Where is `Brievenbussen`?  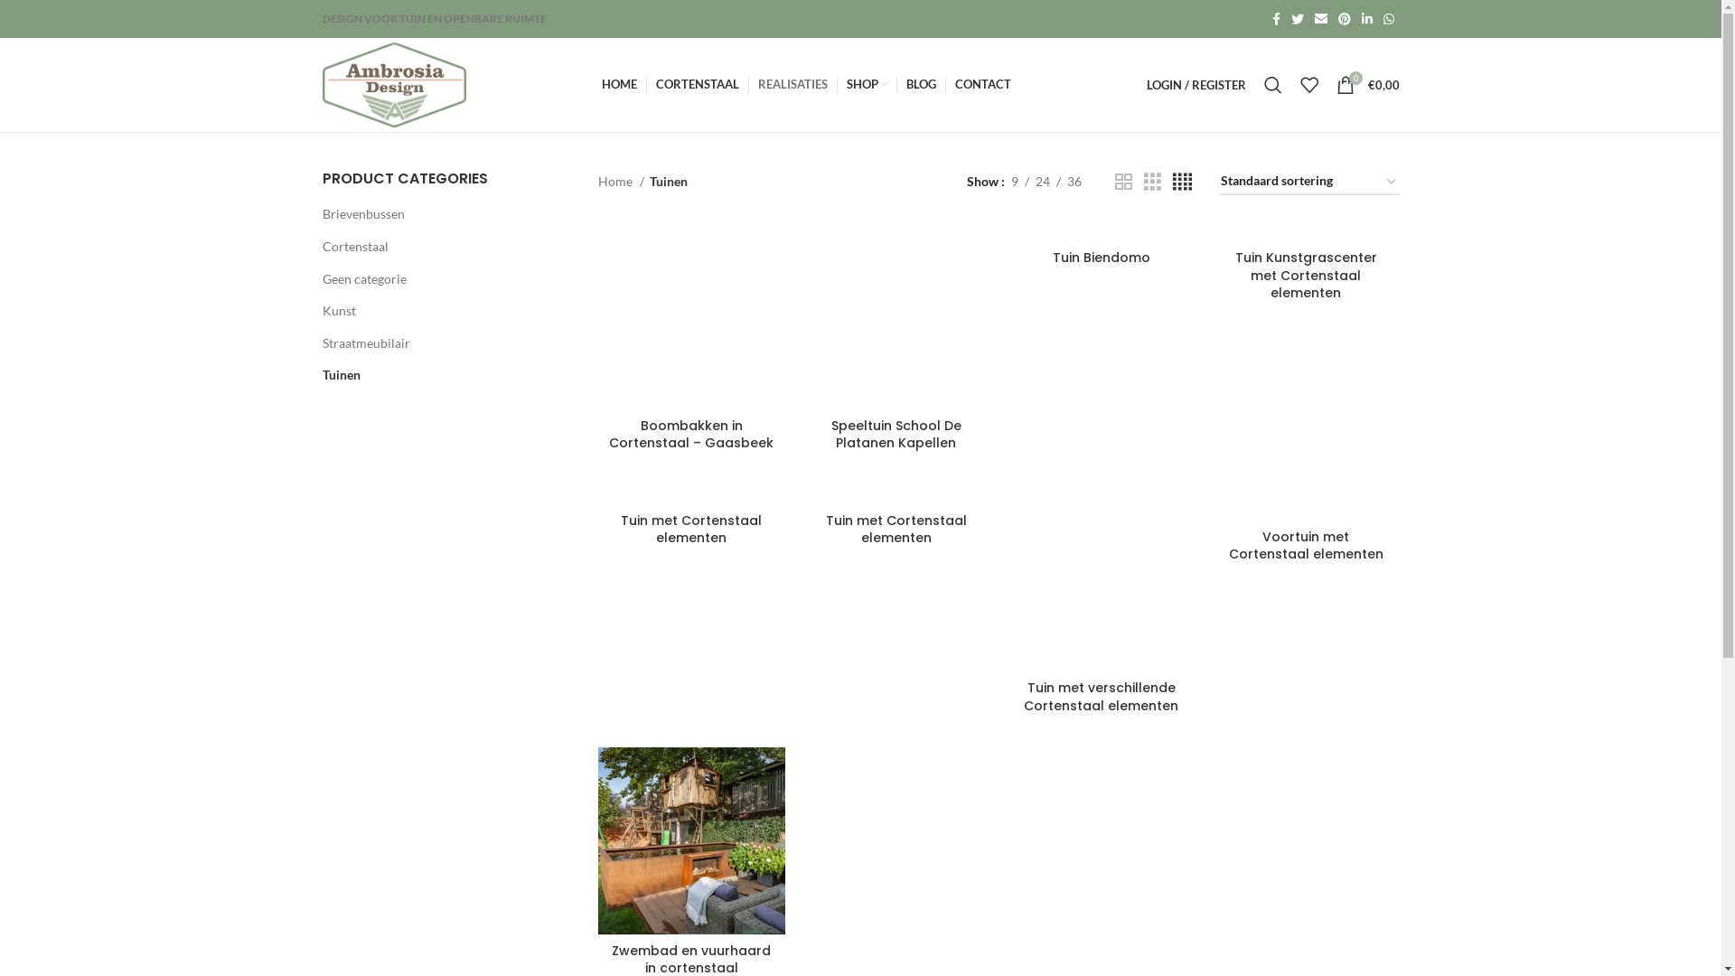
Brievenbussen is located at coordinates (436, 214).